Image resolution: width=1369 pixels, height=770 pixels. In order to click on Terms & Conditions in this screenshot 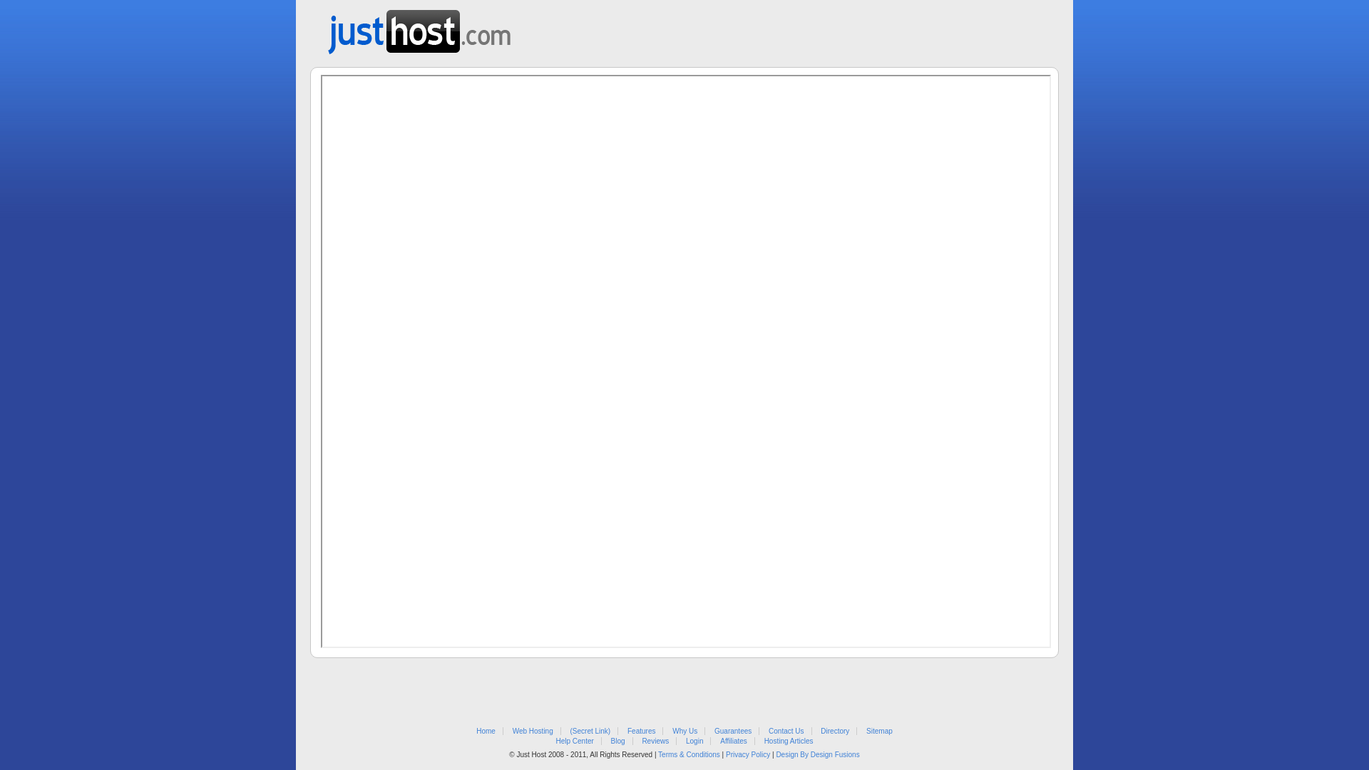, I will do `click(689, 754)`.